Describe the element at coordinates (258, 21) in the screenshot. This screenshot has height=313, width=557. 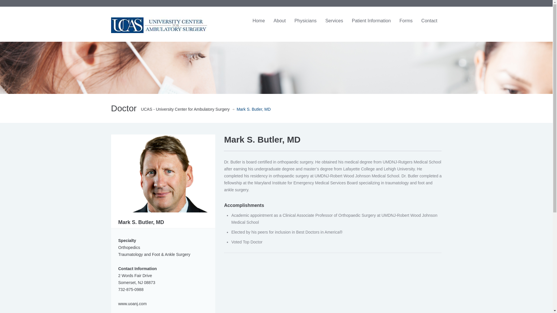
I see `Home` at that location.